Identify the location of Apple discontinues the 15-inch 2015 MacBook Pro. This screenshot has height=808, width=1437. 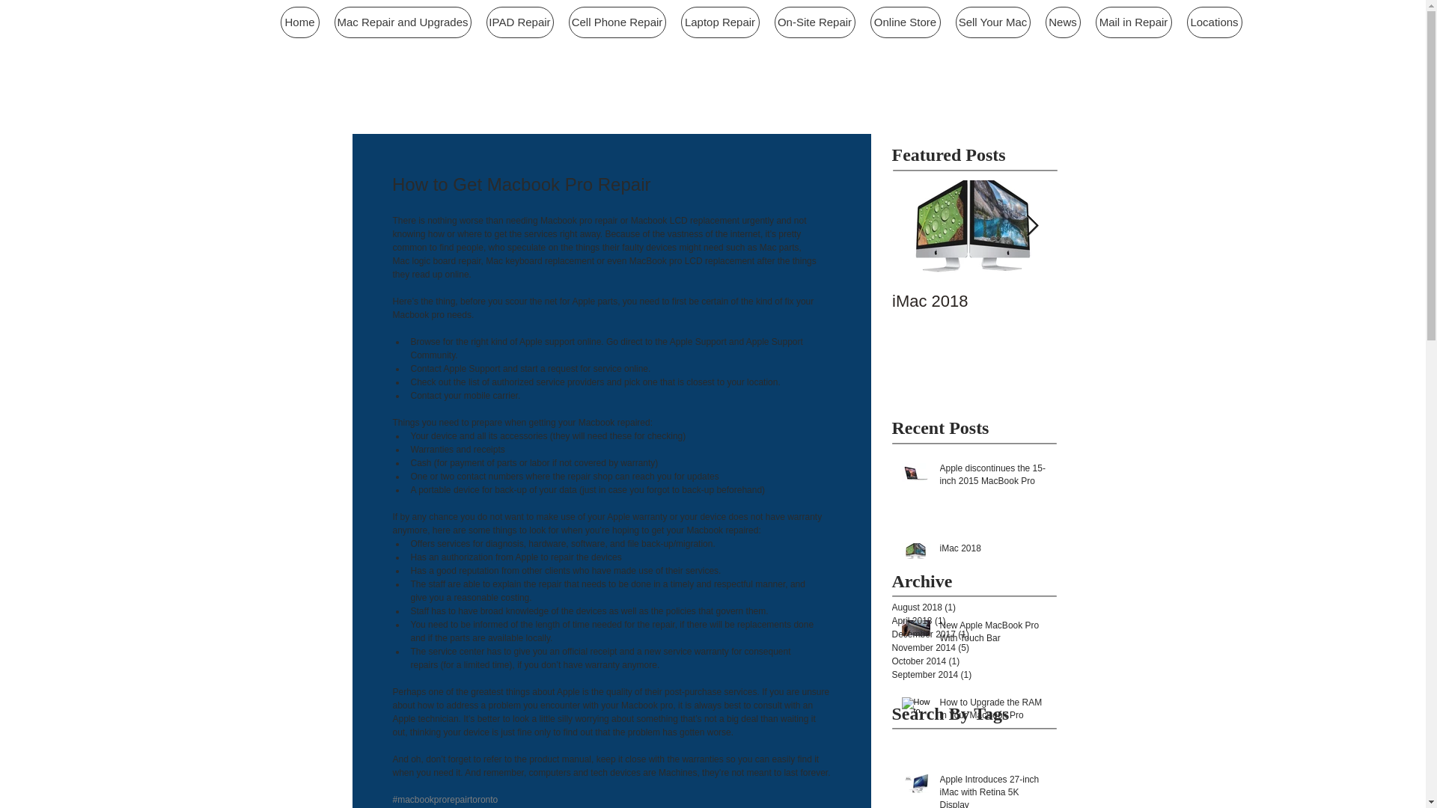
(993, 477).